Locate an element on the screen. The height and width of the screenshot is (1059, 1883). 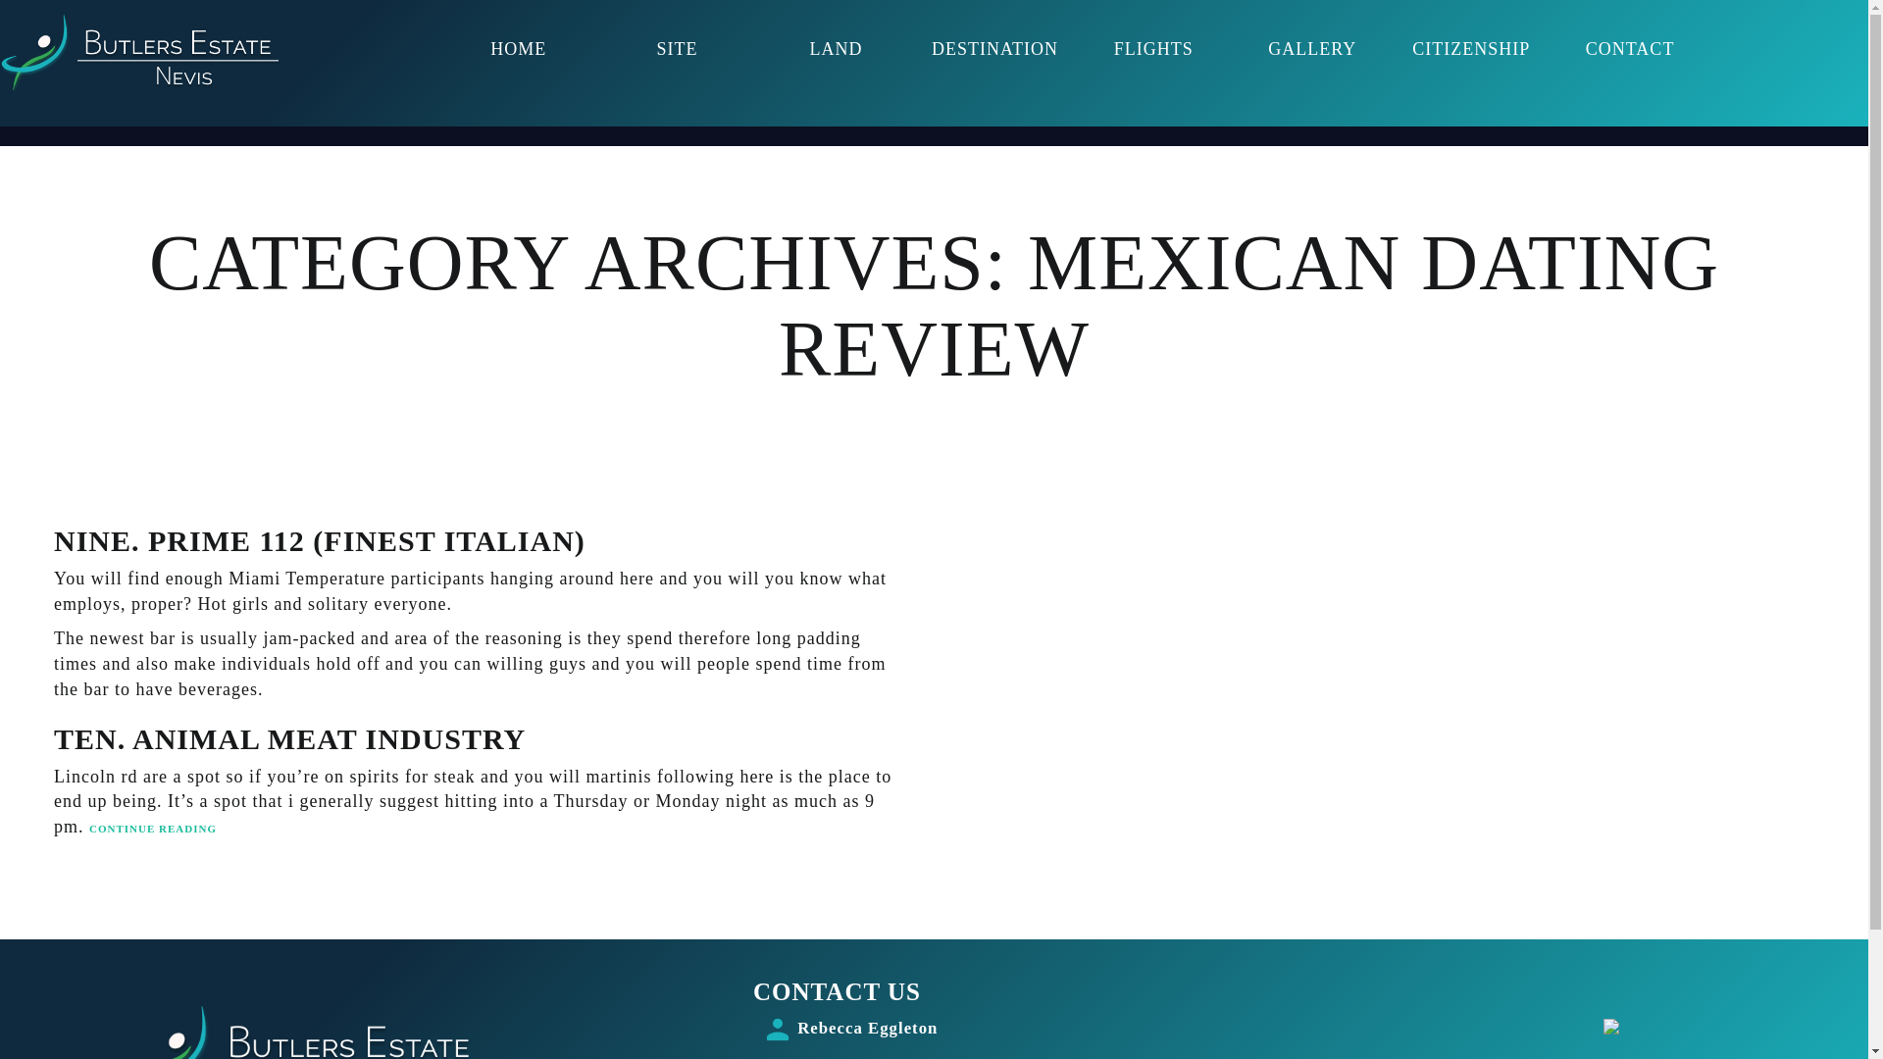
LAND is located at coordinates (836, 49).